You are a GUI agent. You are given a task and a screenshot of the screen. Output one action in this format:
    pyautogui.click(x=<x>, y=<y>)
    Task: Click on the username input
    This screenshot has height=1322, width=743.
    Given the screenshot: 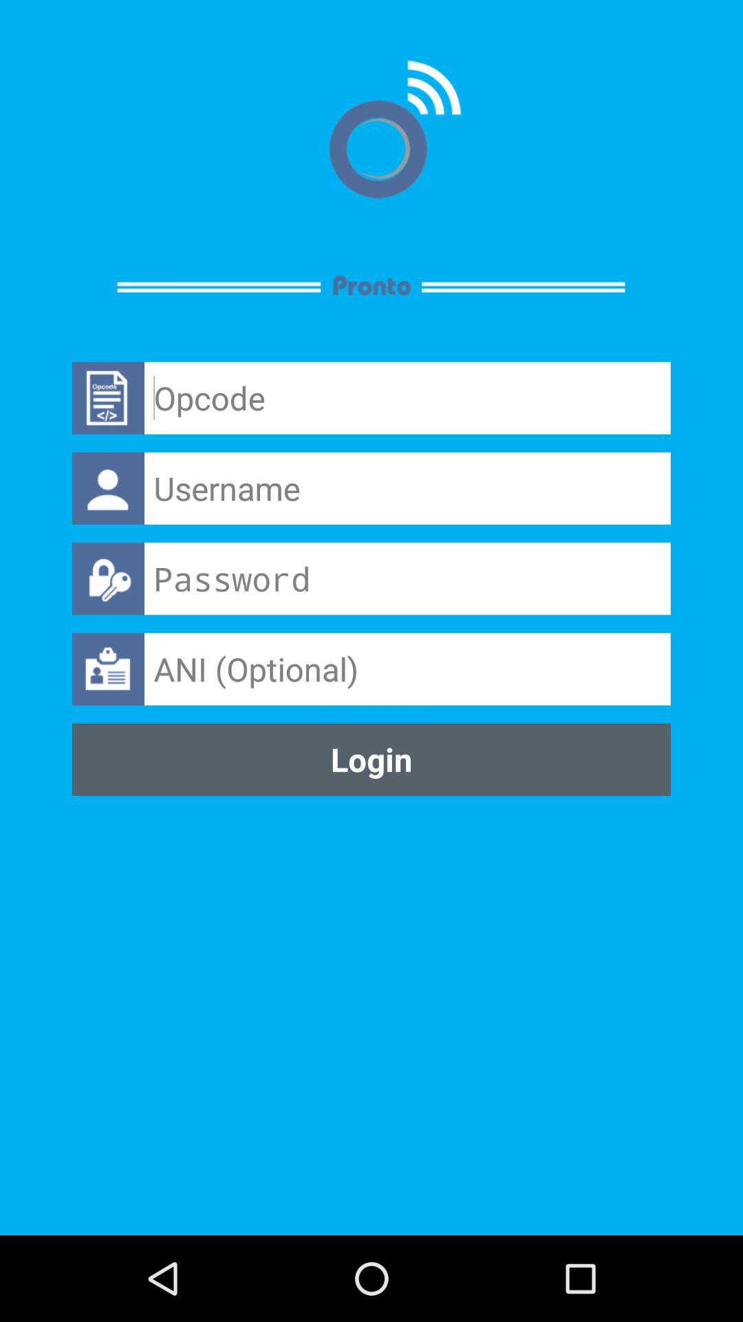 What is the action you would take?
    pyautogui.click(x=407, y=489)
    